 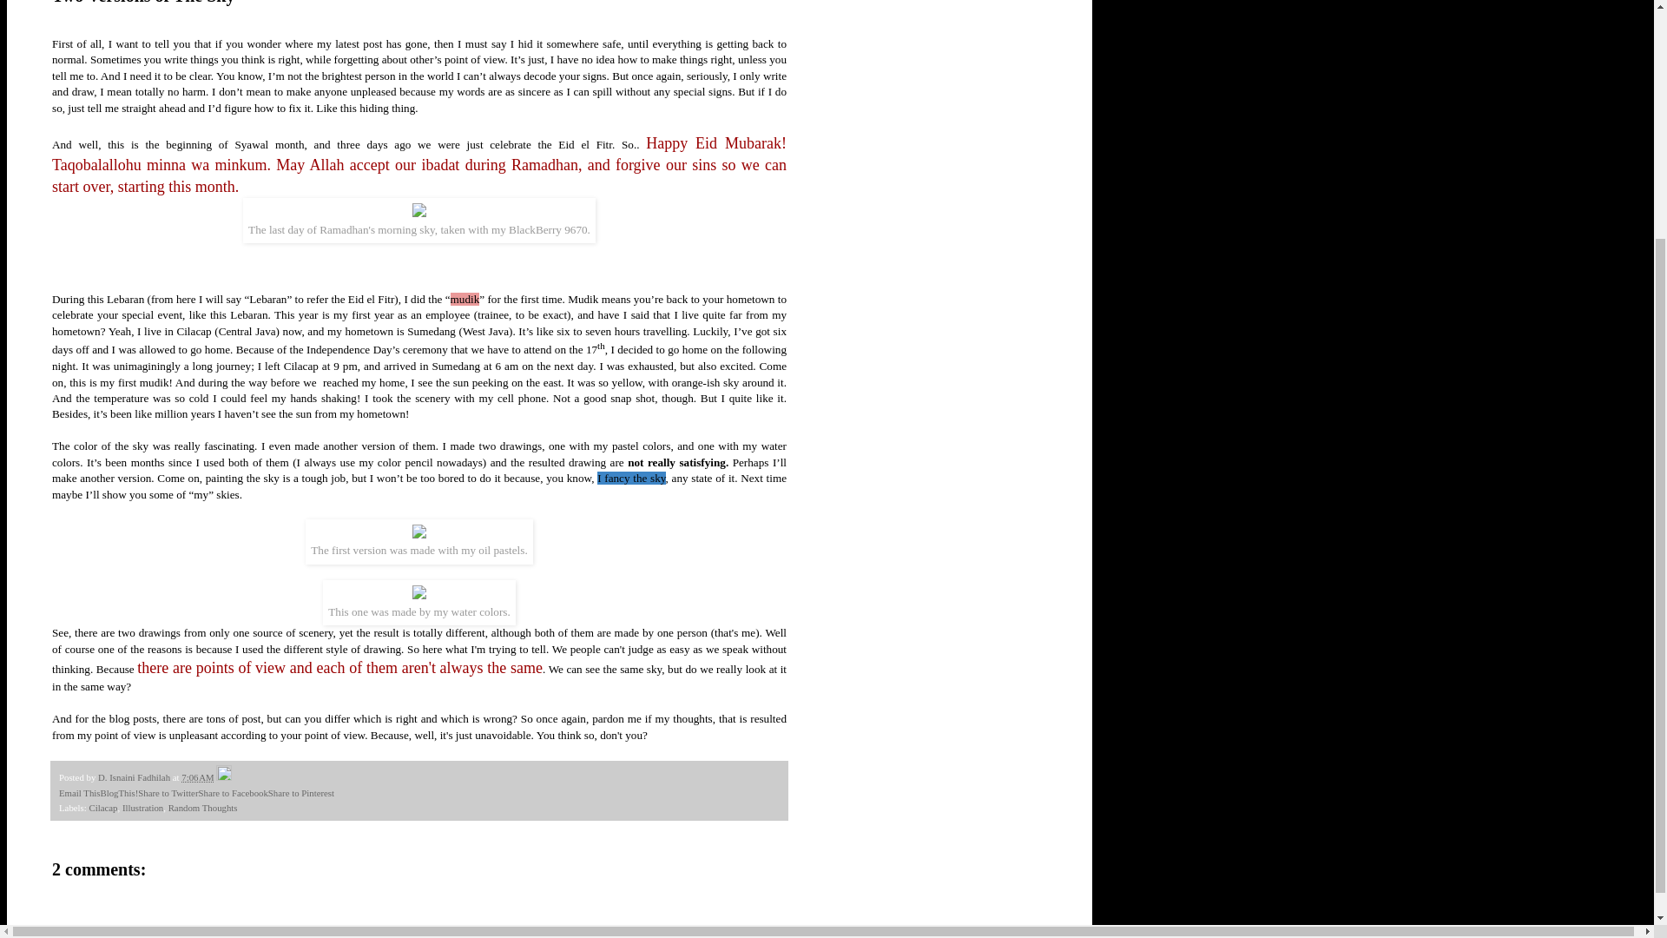 What do you see at coordinates (135, 776) in the screenshot?
I see `D. Isnaini Fadhilah` at bounding box center [135, 776].